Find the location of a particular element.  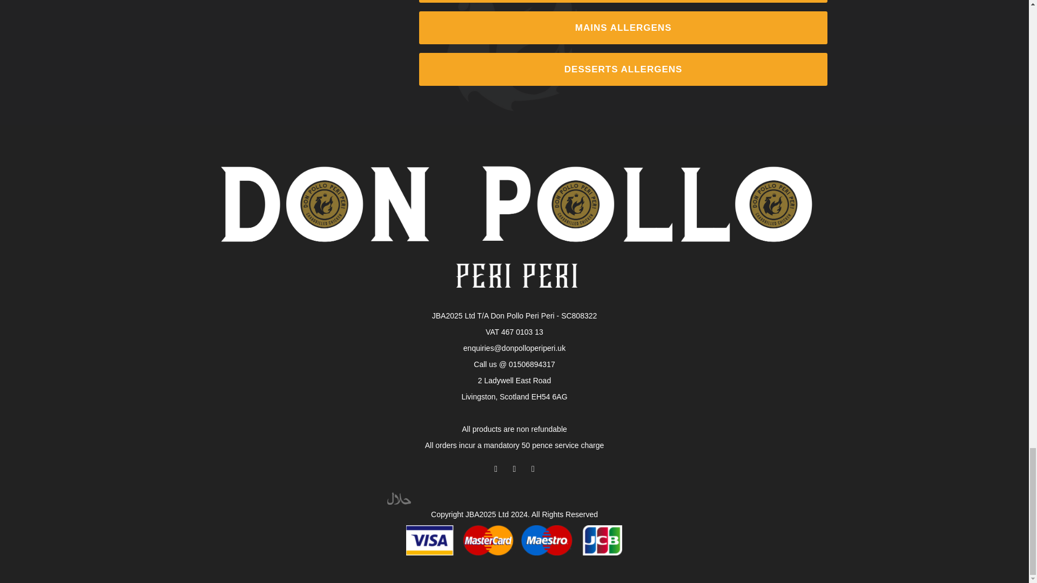

MAINS ALLERGENS is located at coordinates (623, 28).